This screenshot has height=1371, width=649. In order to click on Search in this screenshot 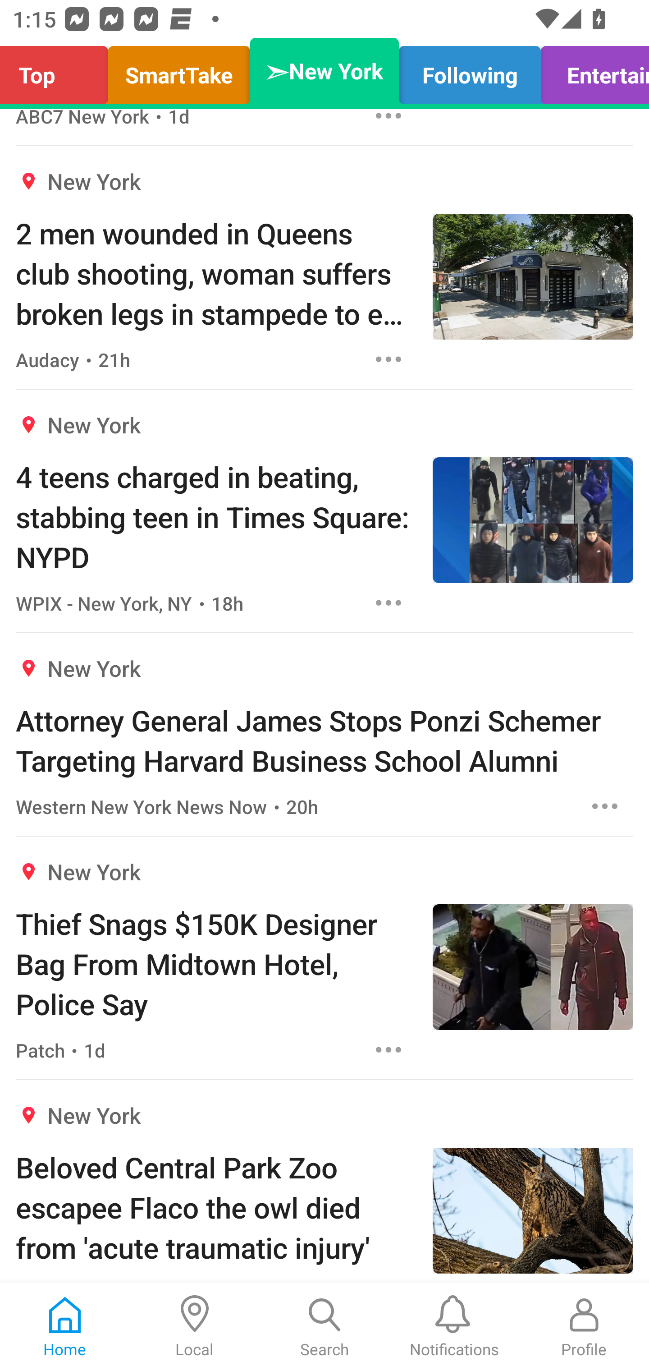, I will do `click(324, 1327)`.